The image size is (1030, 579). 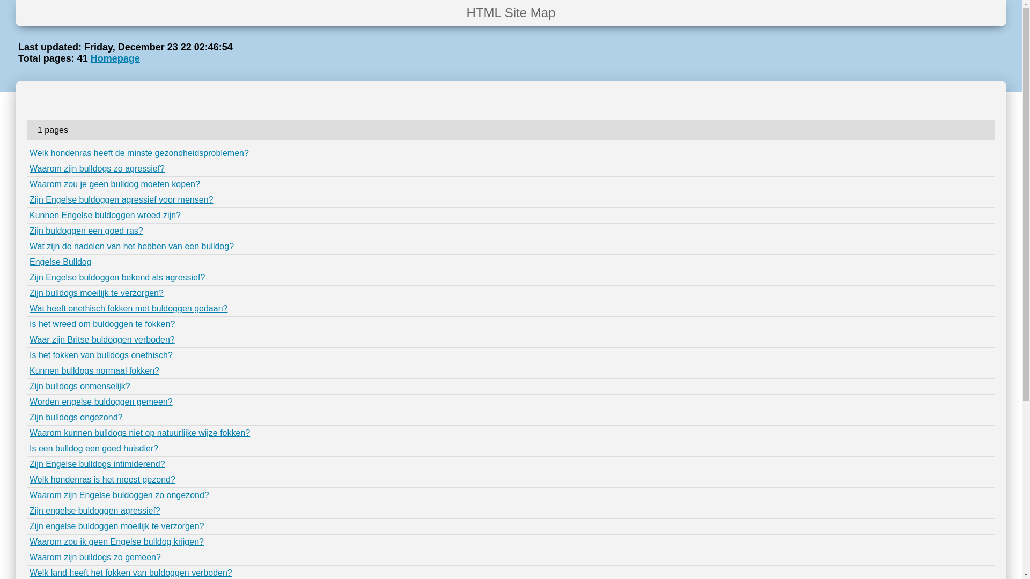 What do you see at coordinates (86, 231) in the screenshot?
I see `Zijn buldoggen een goed ras?` at bounding box center [86, 231].